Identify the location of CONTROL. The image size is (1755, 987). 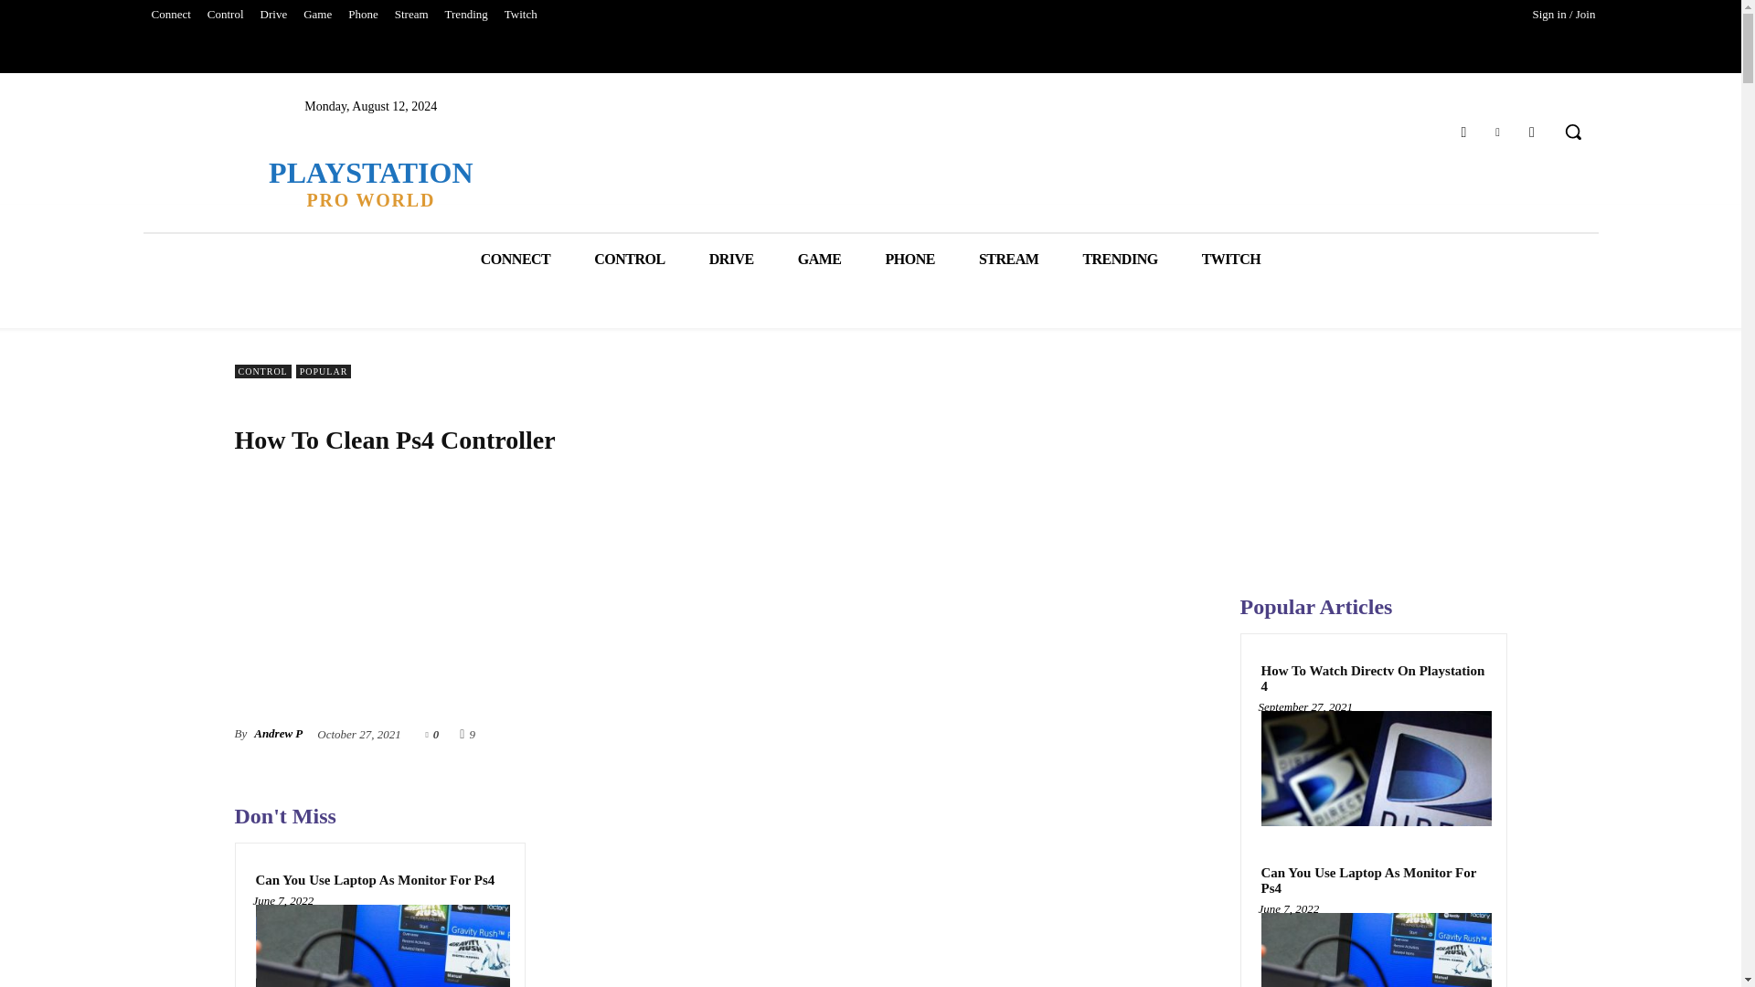
(629, 259).